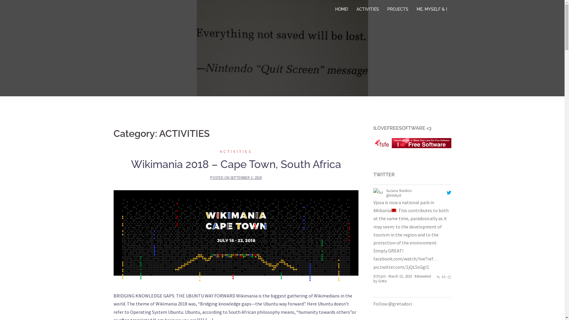  I want to click on ACTIVITIES, so click(367, 9).